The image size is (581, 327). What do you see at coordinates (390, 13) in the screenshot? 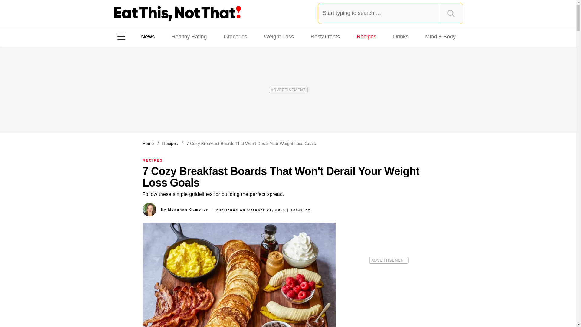
I see `Type and press Enter to search` at bounding box center [390, 13].